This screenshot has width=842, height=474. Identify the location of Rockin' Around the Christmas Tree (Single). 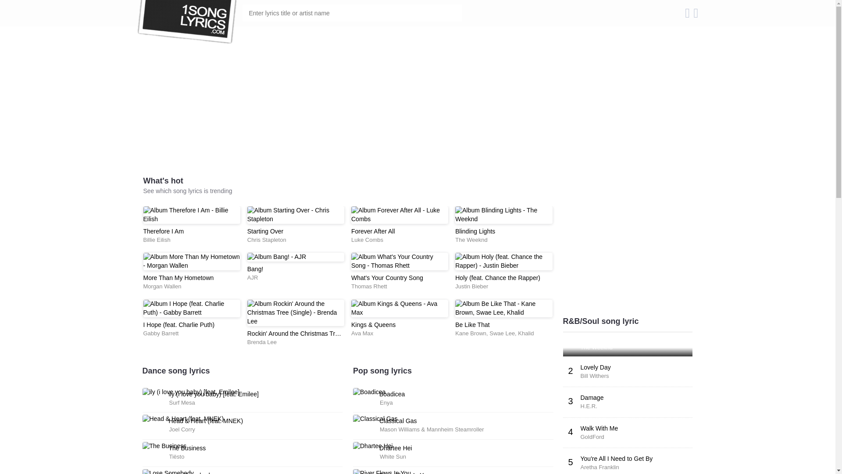
(306, 334).